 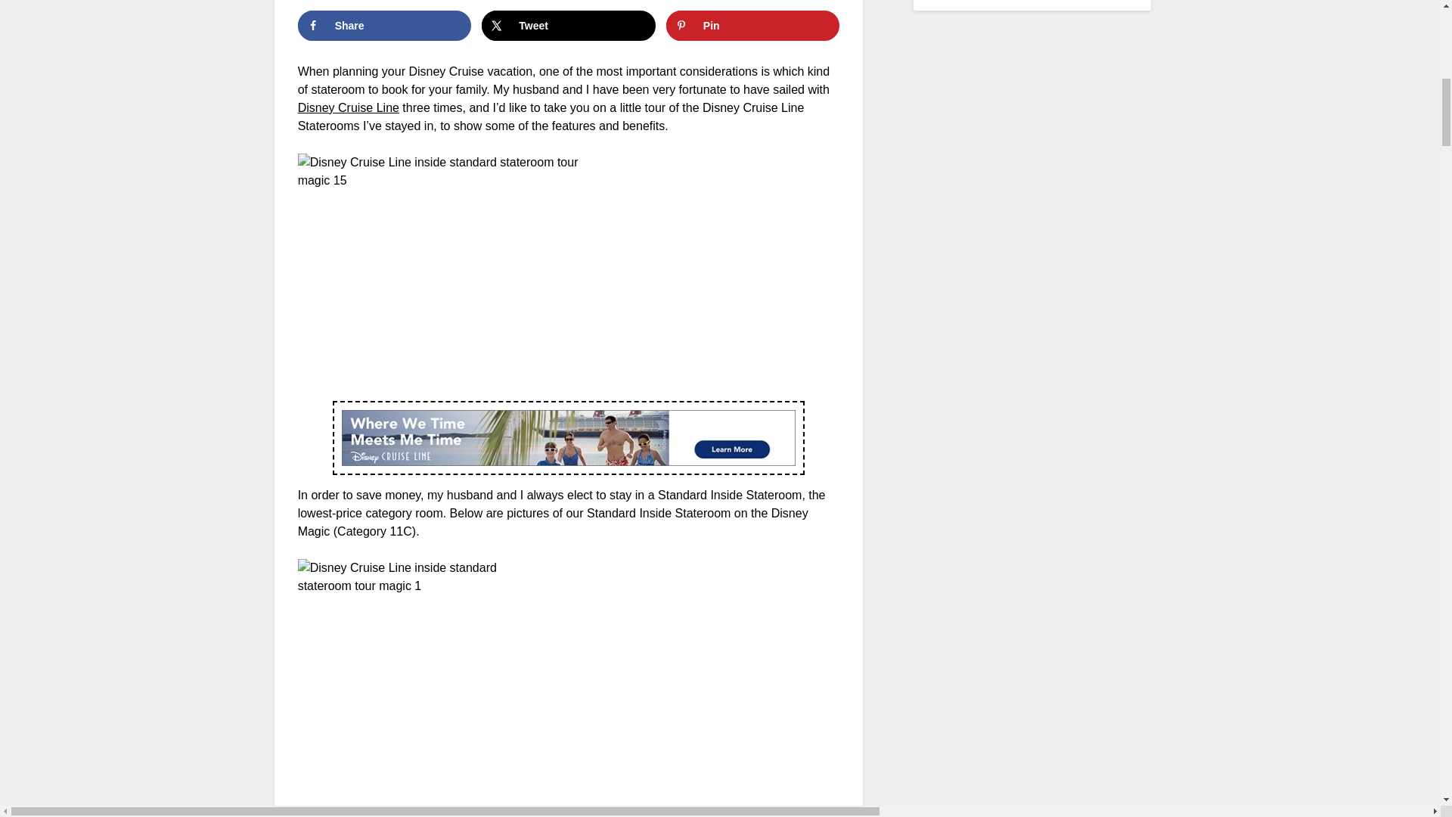 I want to click on Share on Facebook, so click(x=384, y=26).